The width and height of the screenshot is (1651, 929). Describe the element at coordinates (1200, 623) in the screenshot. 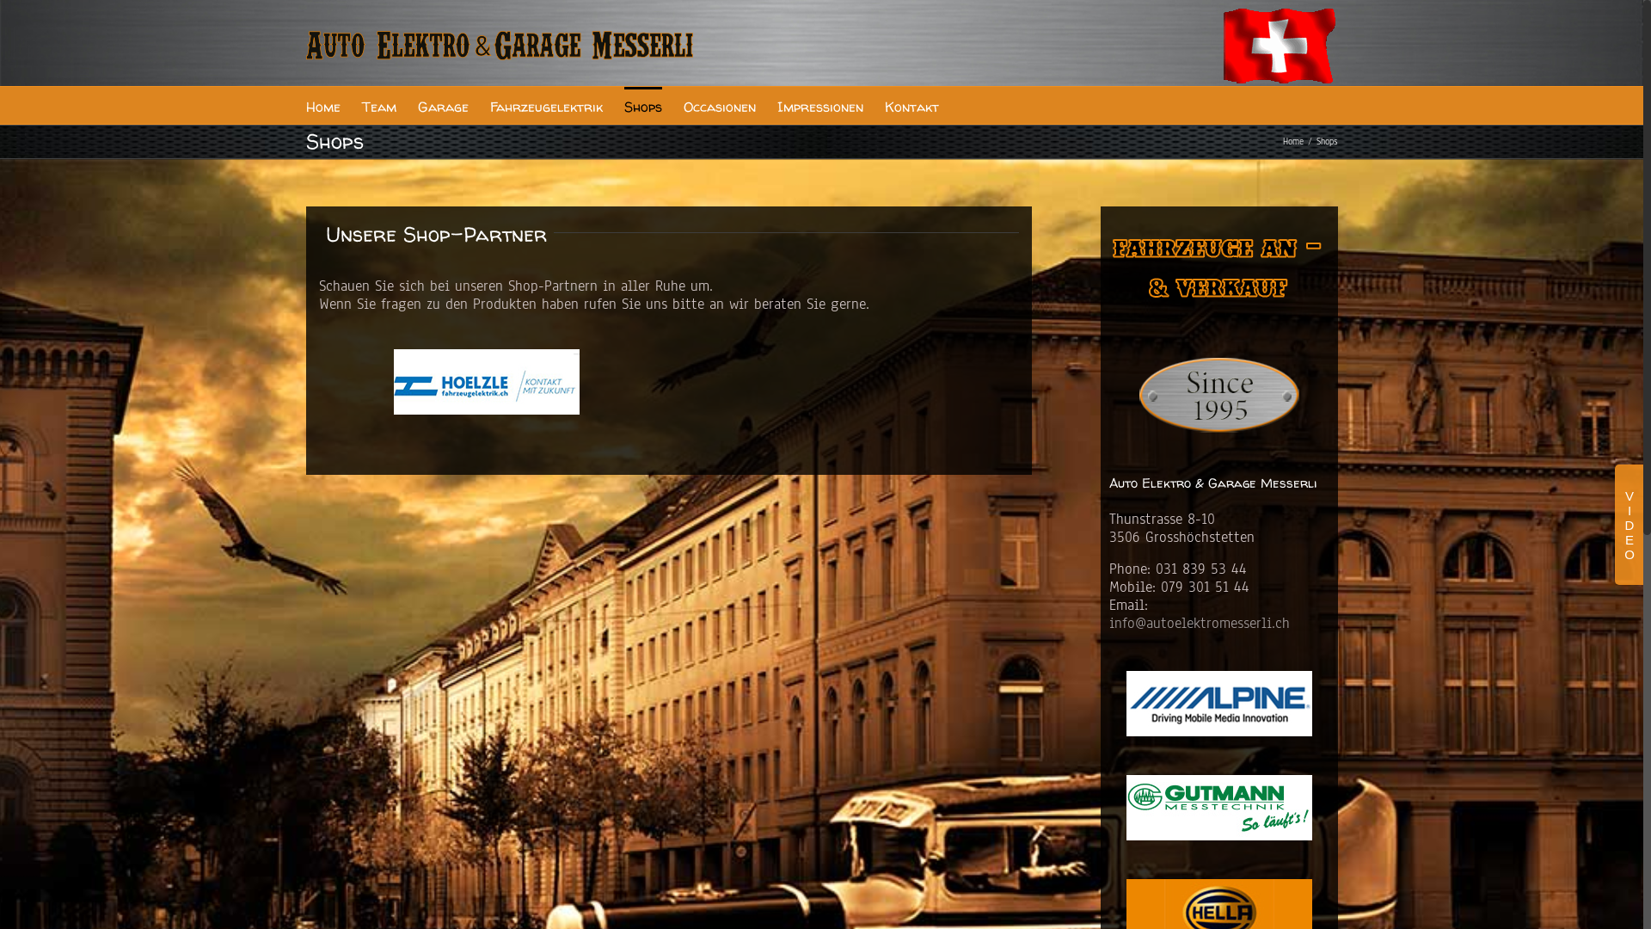

I see `info@autoelektromesserli.ch` at that location.